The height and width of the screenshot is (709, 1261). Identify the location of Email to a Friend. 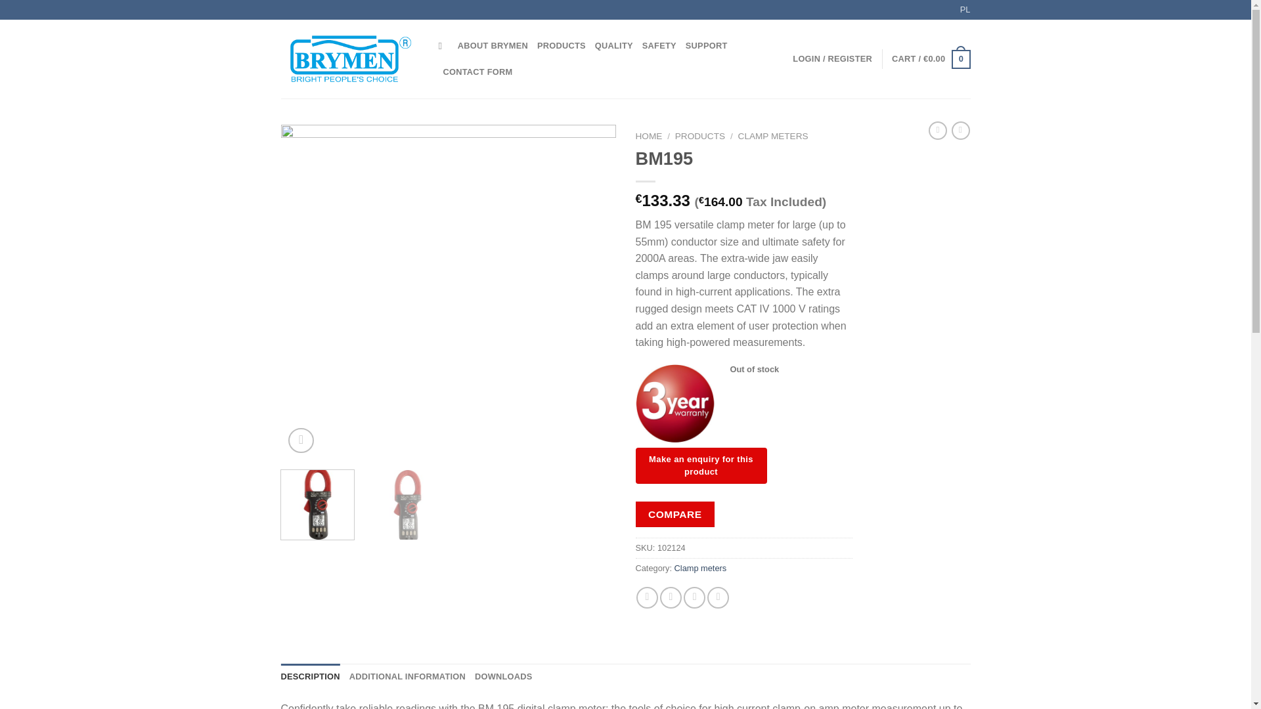
(694, 597).